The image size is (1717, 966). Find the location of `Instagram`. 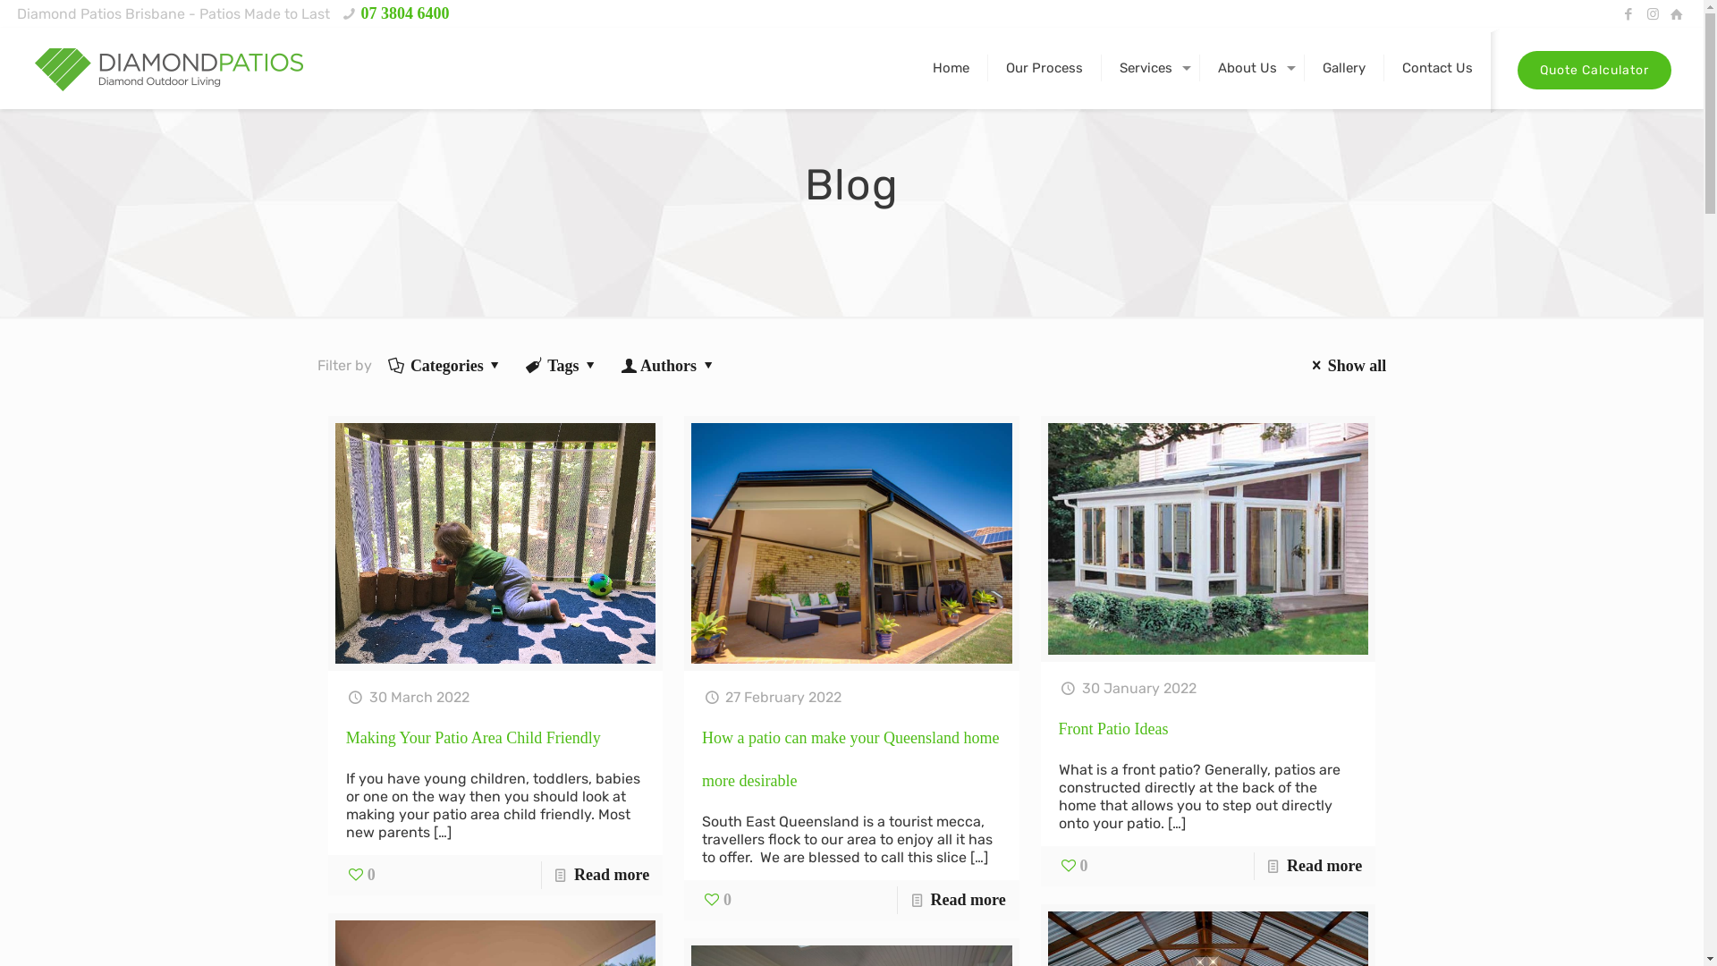

Instagram is located at coordinates (1653, 14).